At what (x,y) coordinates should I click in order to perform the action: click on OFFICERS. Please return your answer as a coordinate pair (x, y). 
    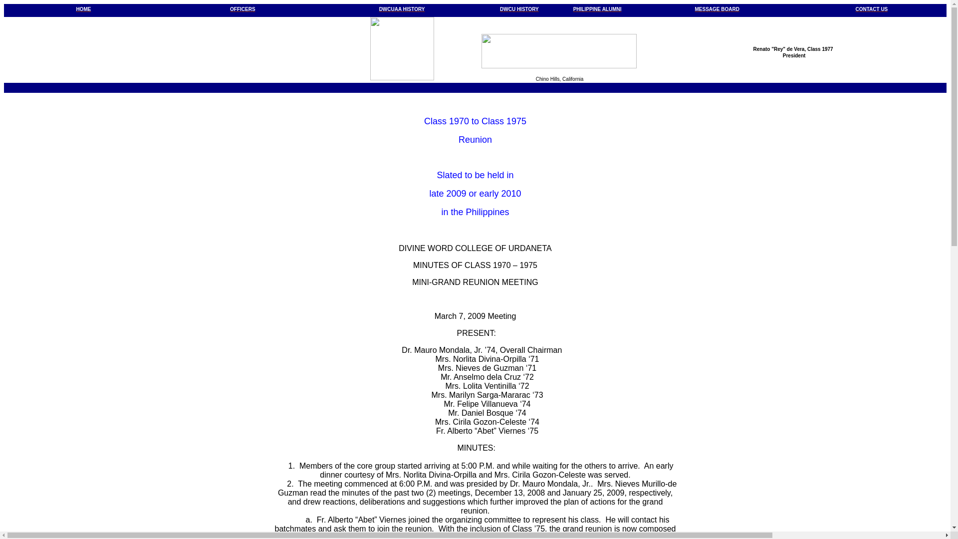
    Looking at the image, I should click on (242, 8).